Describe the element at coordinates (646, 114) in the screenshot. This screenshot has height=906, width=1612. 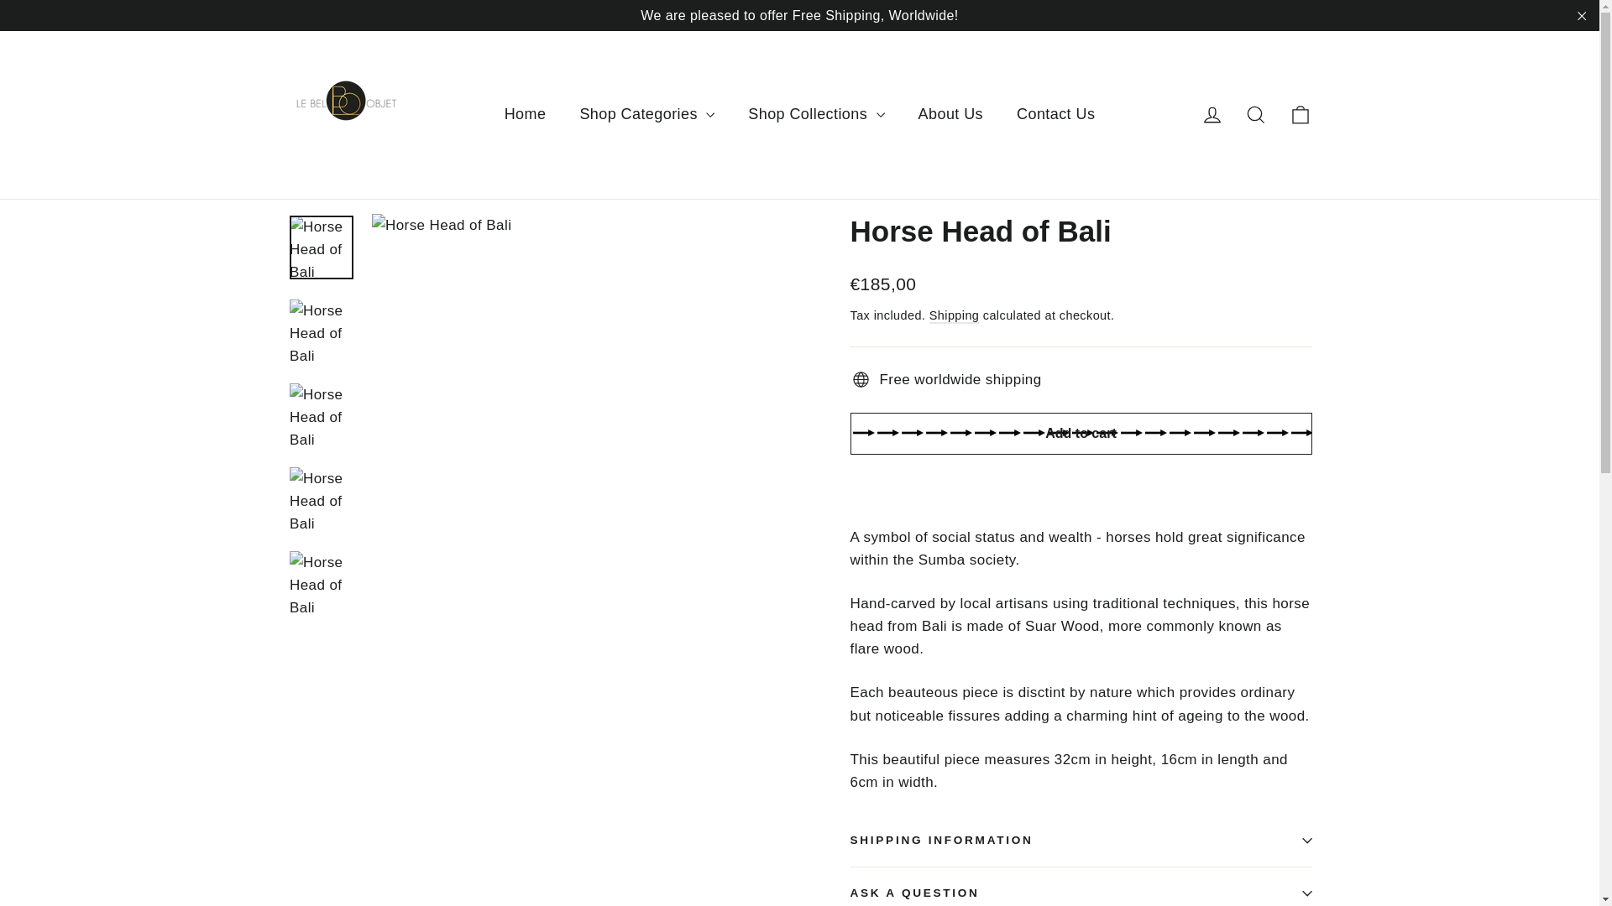
I see `Shop Categories` at that location.